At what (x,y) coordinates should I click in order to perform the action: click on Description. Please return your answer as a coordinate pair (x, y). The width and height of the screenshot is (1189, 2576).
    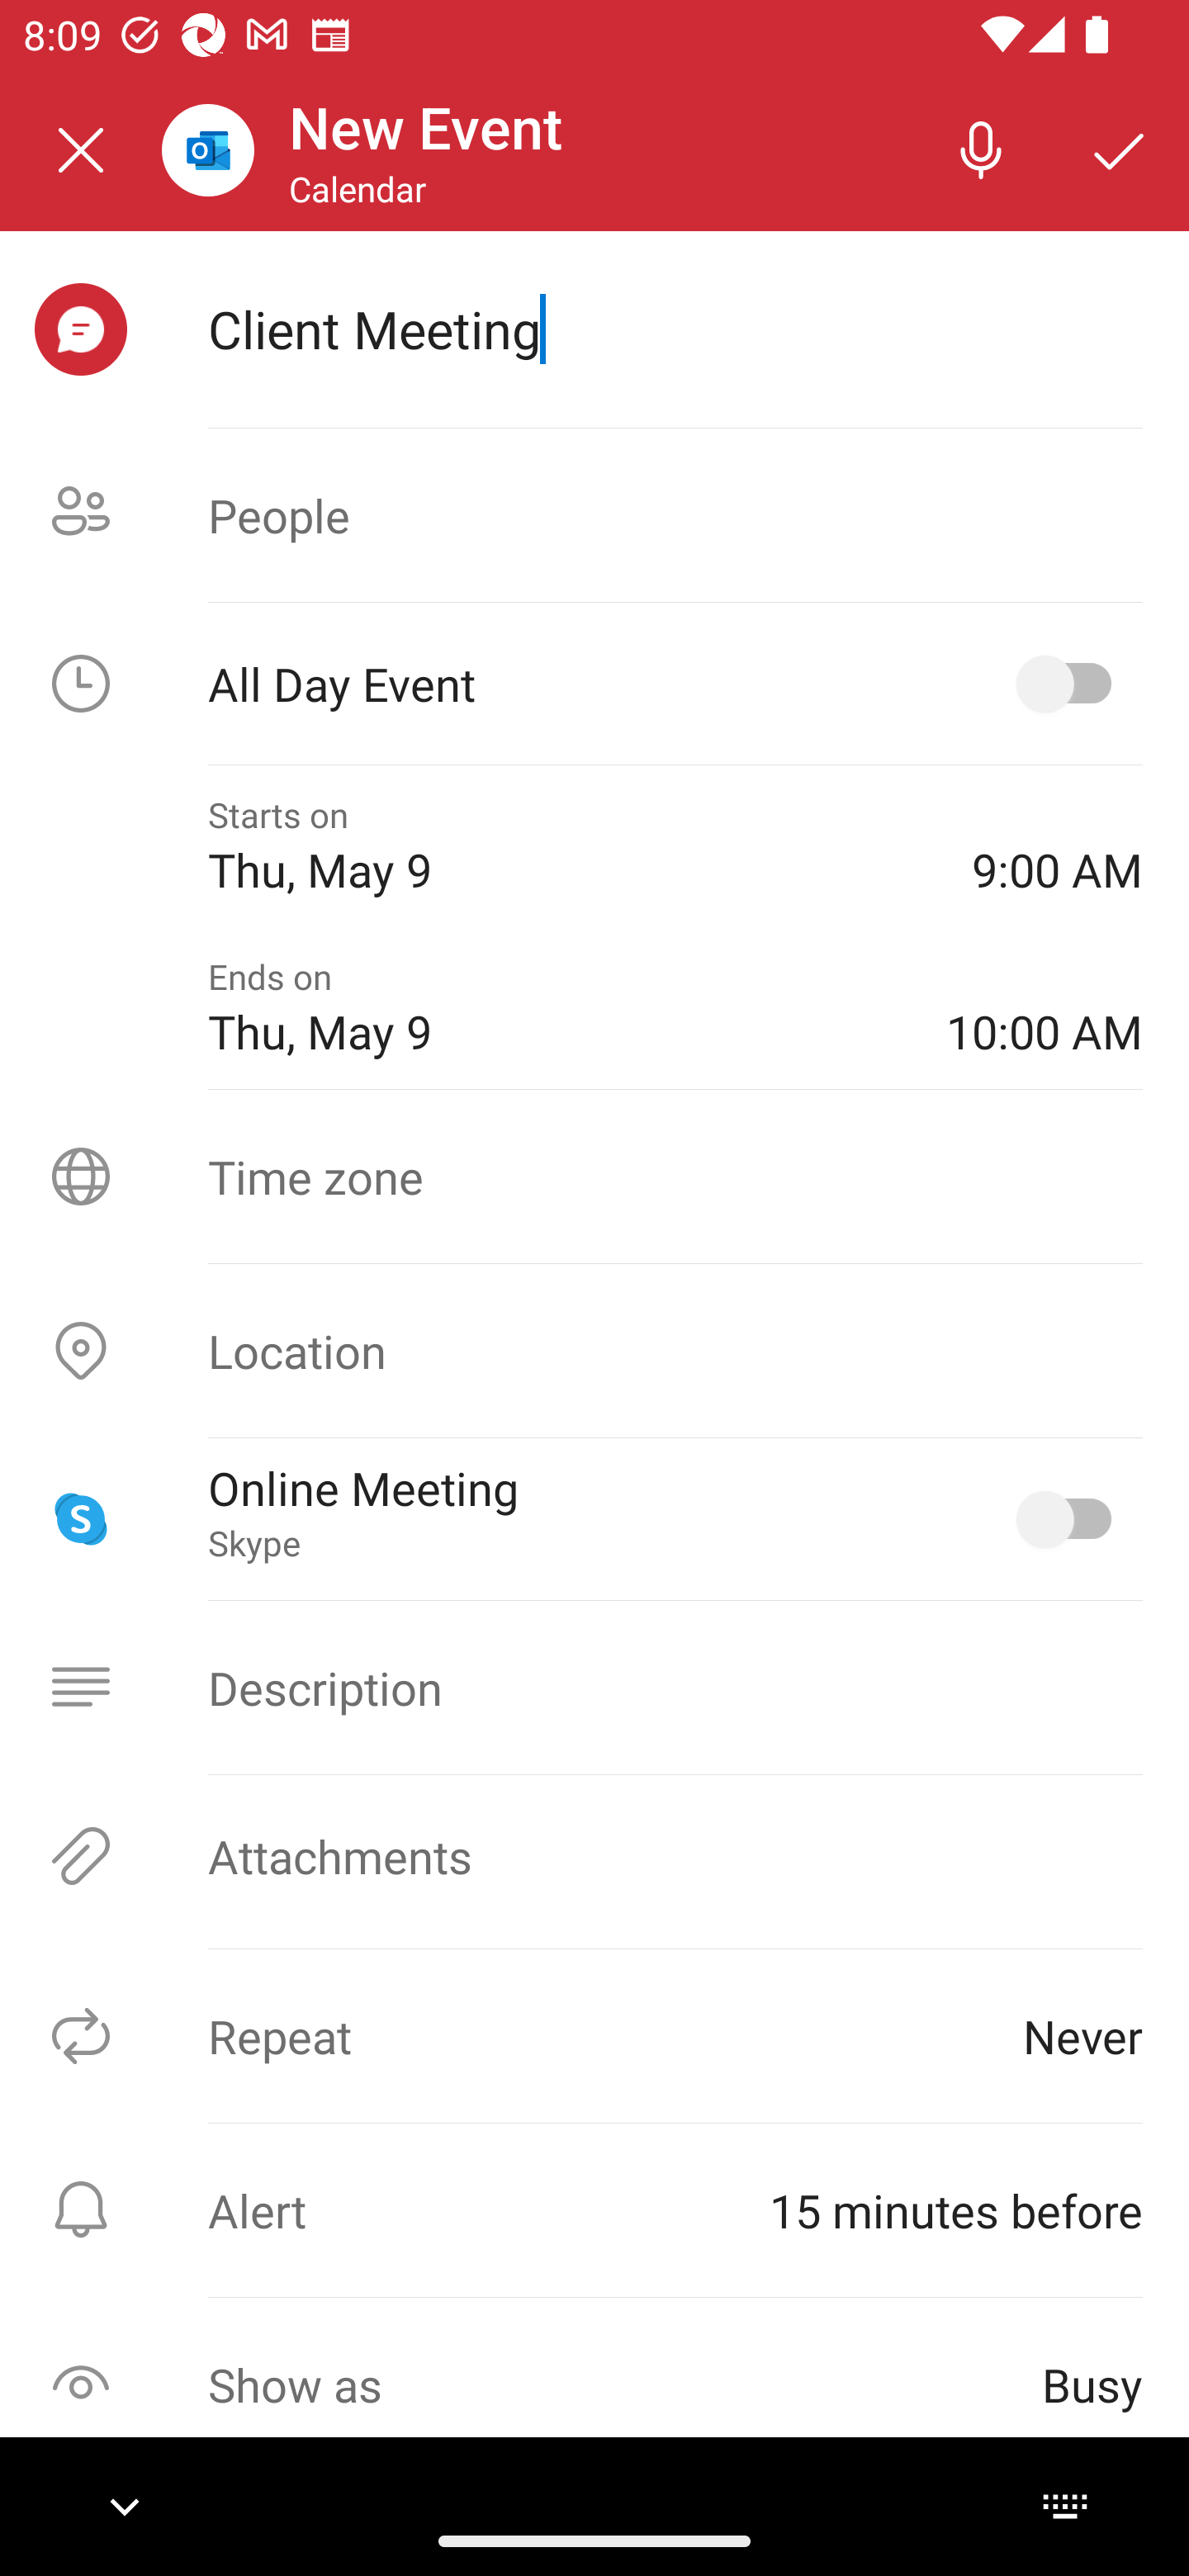
    Looking at the image, I should click on (594, 1687).